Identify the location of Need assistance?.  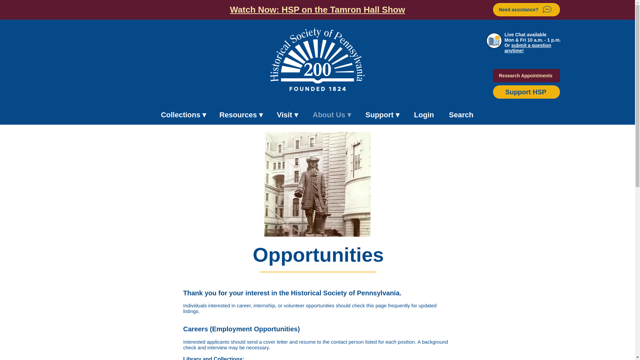
(526, 9).